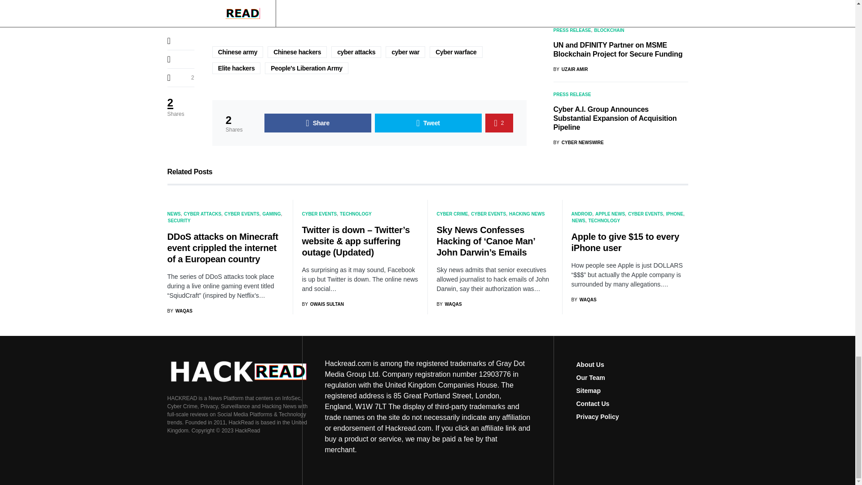  Describe the element at coordinates (323, 304) in the screenshot. I see `View all posts by Owais Sultan` at that location.